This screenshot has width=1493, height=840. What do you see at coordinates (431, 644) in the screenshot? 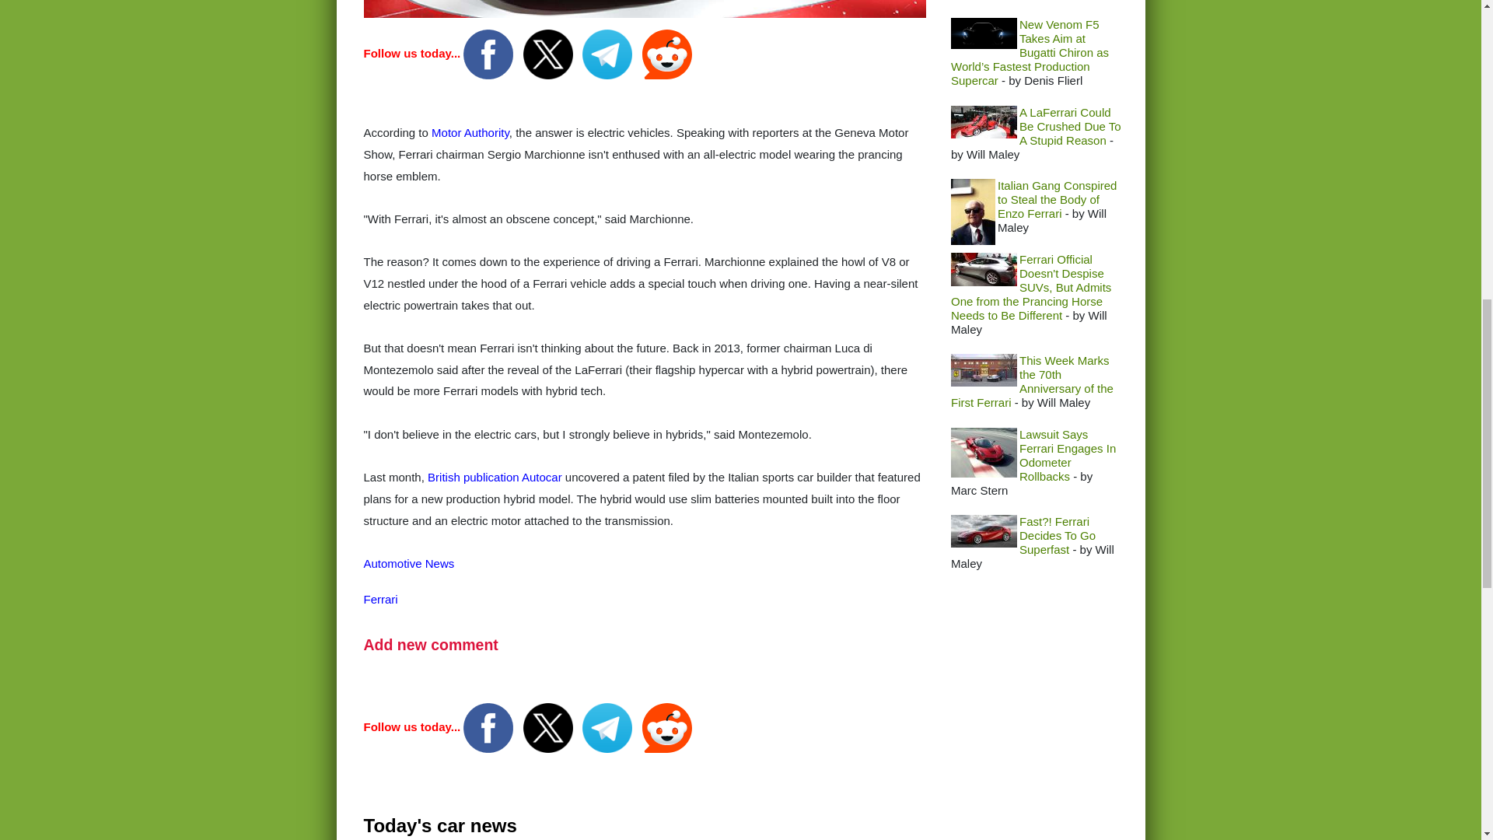
I see `Share your thoughts and opinions.` at bounding box center [431, 644].